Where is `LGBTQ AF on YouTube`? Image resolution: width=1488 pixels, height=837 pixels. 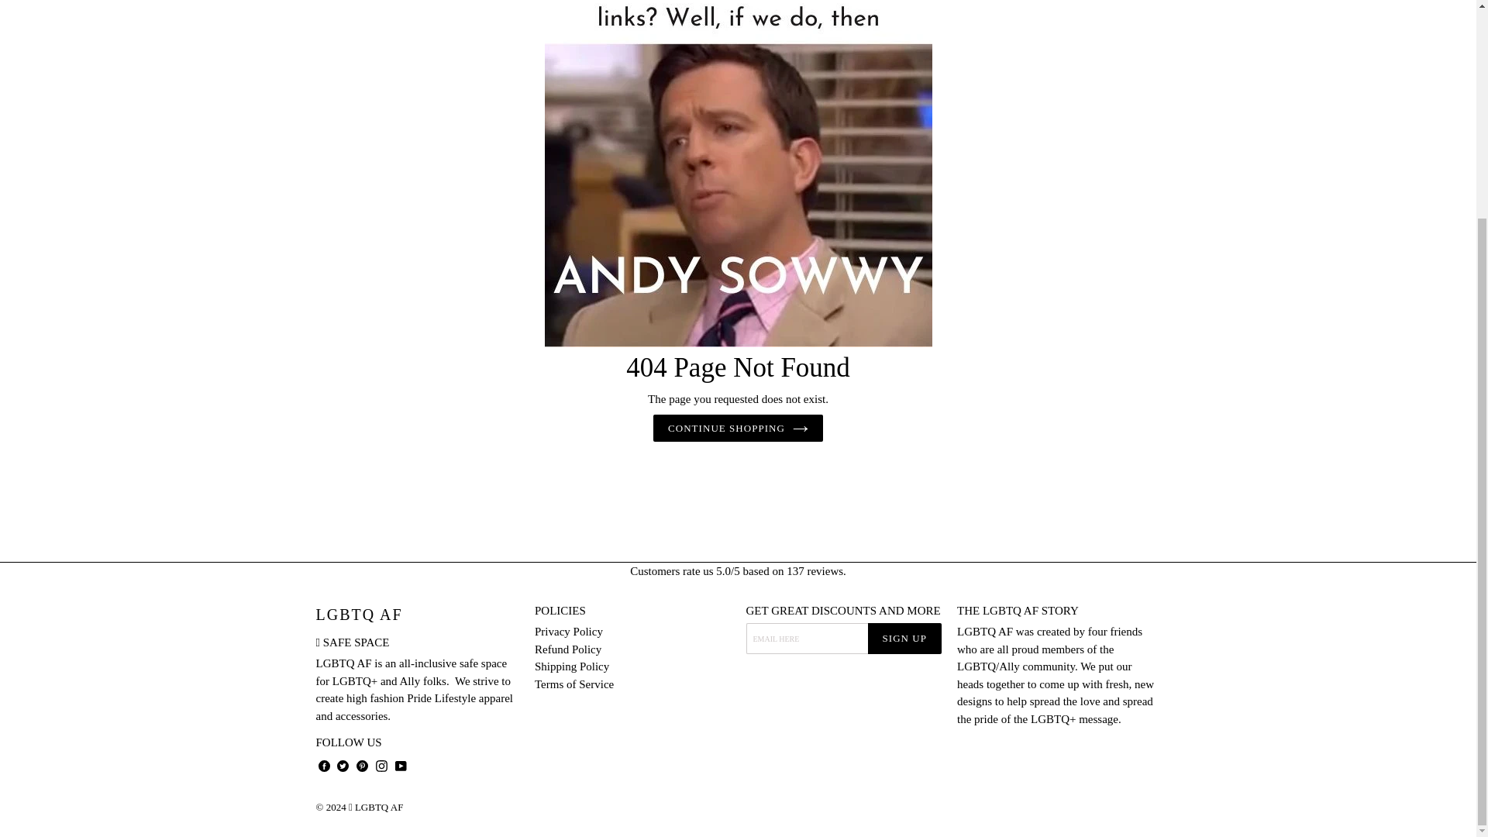
LGBTQ AF on YouTube is located at coordinates (400, 766).